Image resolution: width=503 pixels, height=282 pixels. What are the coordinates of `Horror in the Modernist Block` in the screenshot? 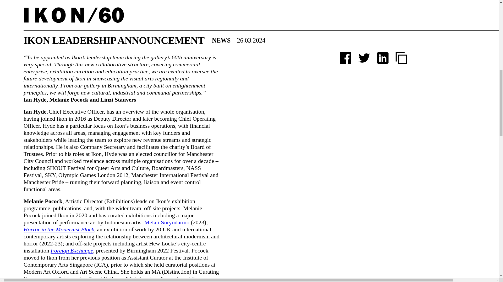 It's located at (59, 229).